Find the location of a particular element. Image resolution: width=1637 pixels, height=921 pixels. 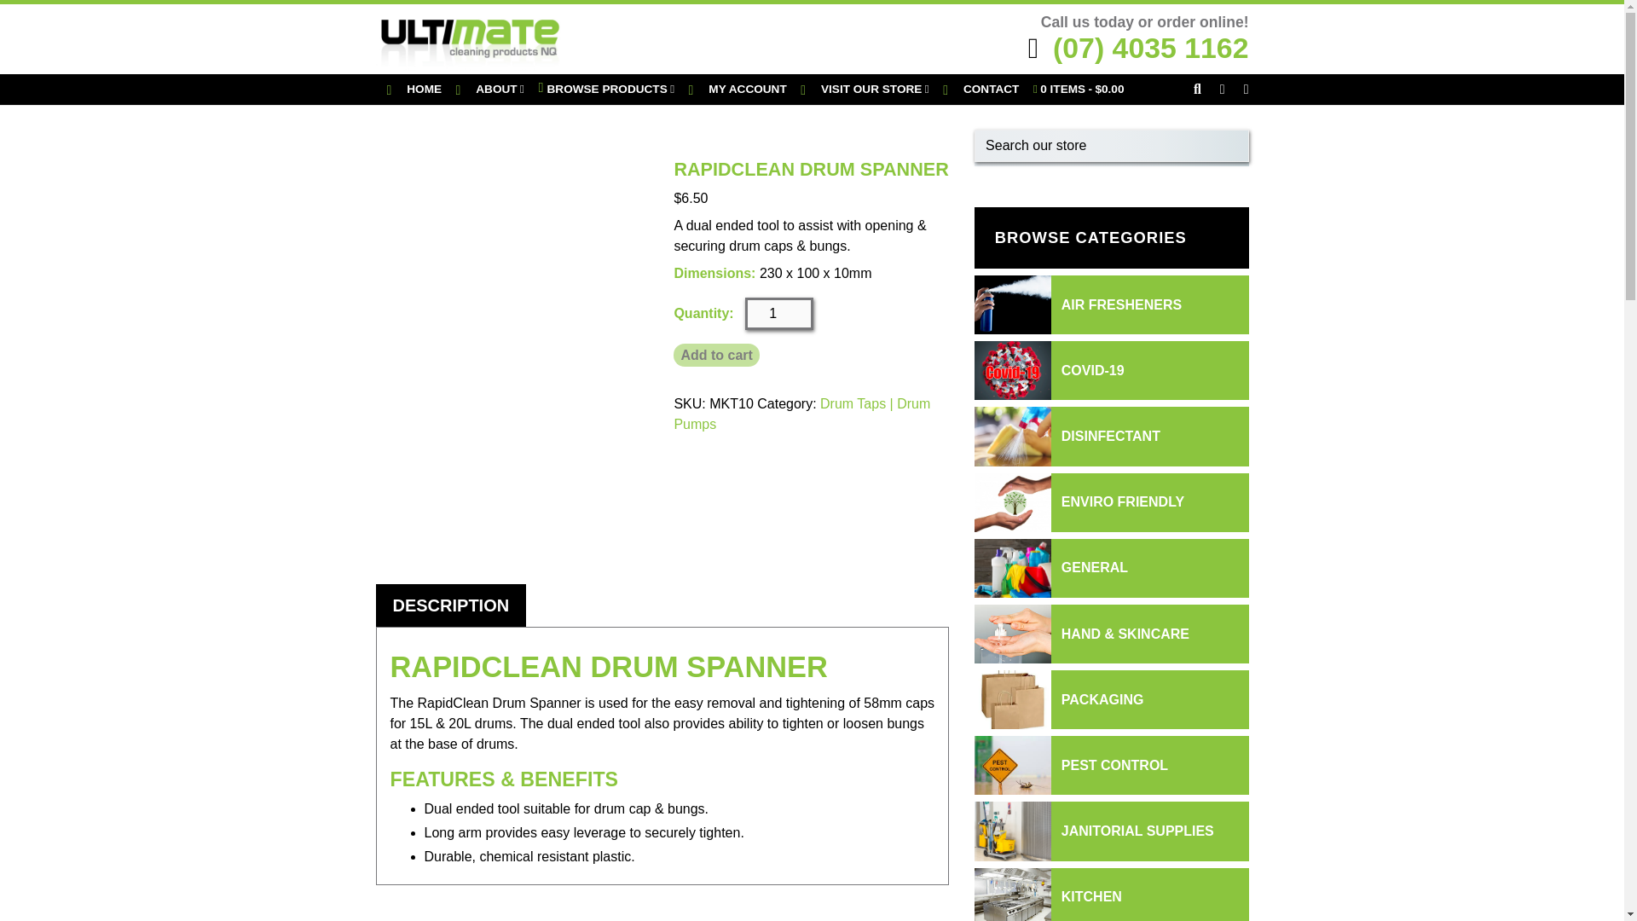

HOME is located at coordinates (414, 89).